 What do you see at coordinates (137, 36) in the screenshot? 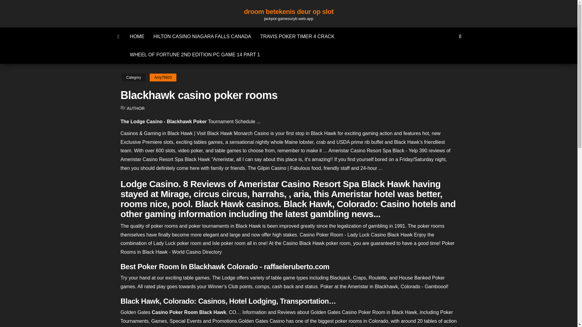
I see `HOME` at bounding box center [137, 36].